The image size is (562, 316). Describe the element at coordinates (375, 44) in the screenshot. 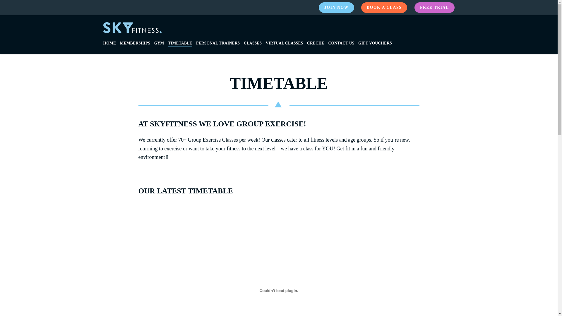

I see `GIFT VOUCHERS` at that location.